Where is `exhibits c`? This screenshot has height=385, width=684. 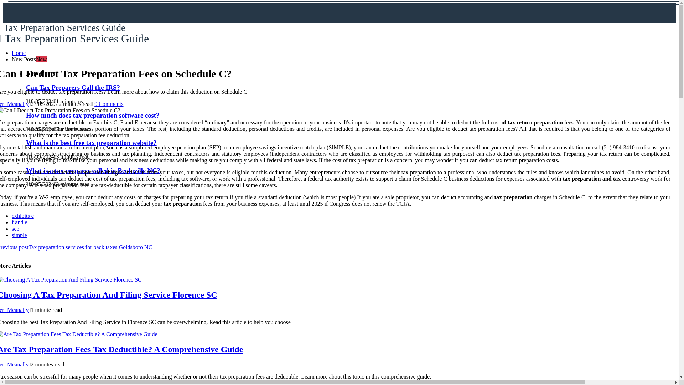 exhibits c is located at coordinates (22, 216).